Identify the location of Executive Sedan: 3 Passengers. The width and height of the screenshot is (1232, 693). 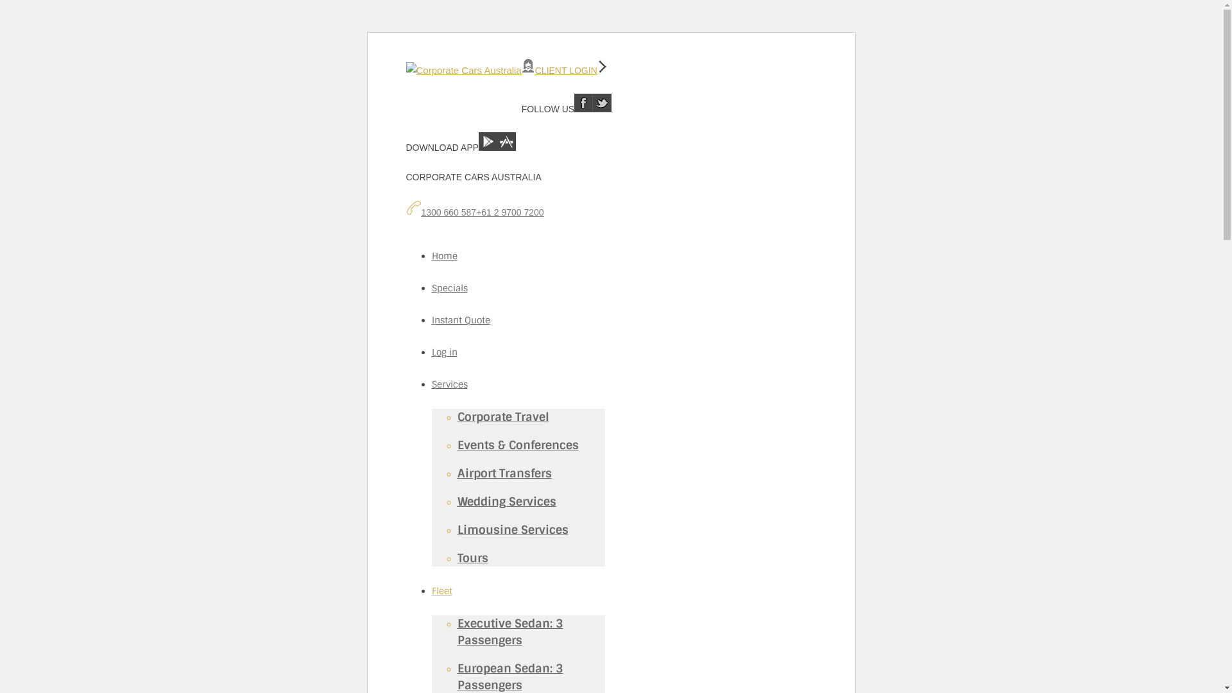
(509, 632).